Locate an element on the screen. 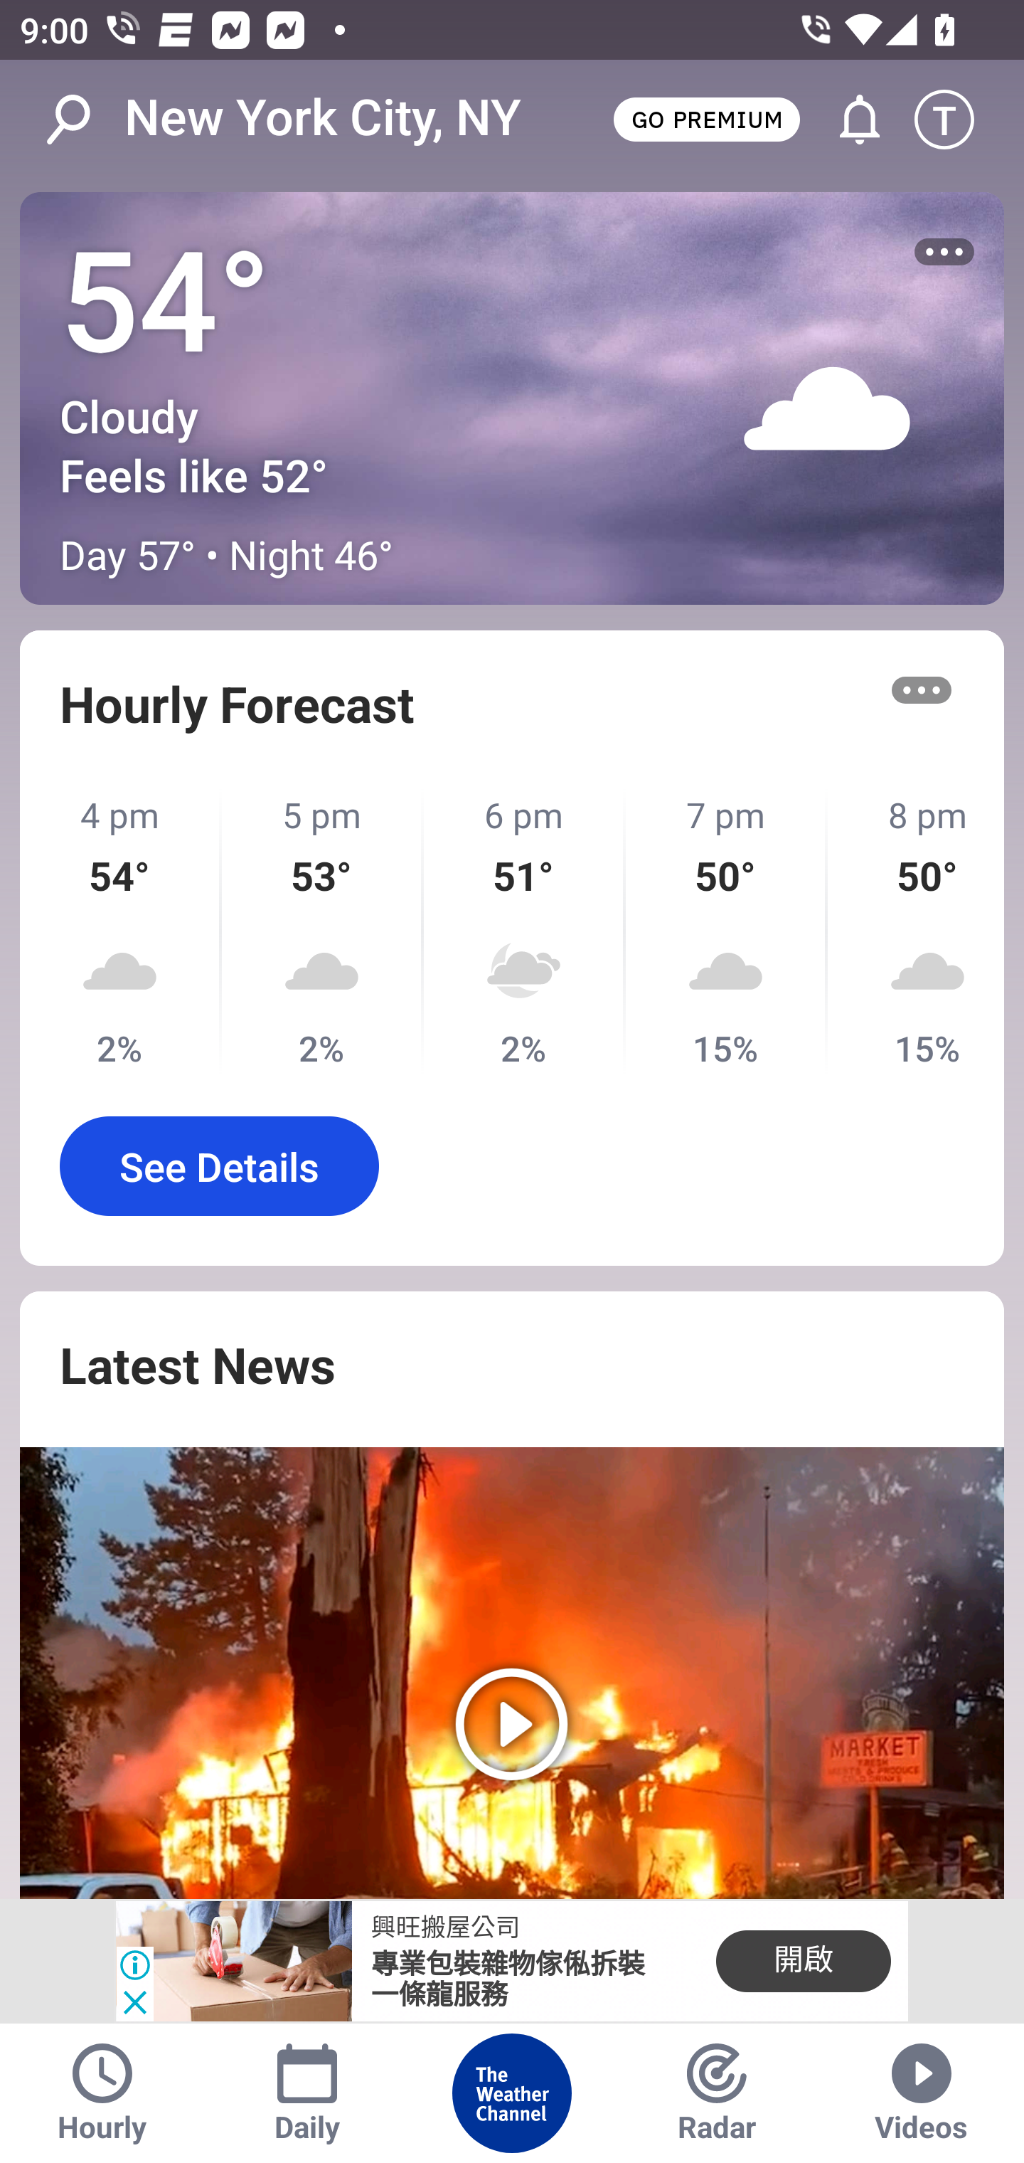 This screenshot has height=2163, width=1024. 5 pm 53° 2% is located at coordinates (323, 931).